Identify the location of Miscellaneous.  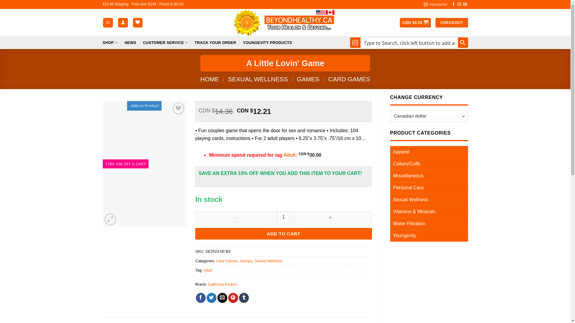
(429, 176).